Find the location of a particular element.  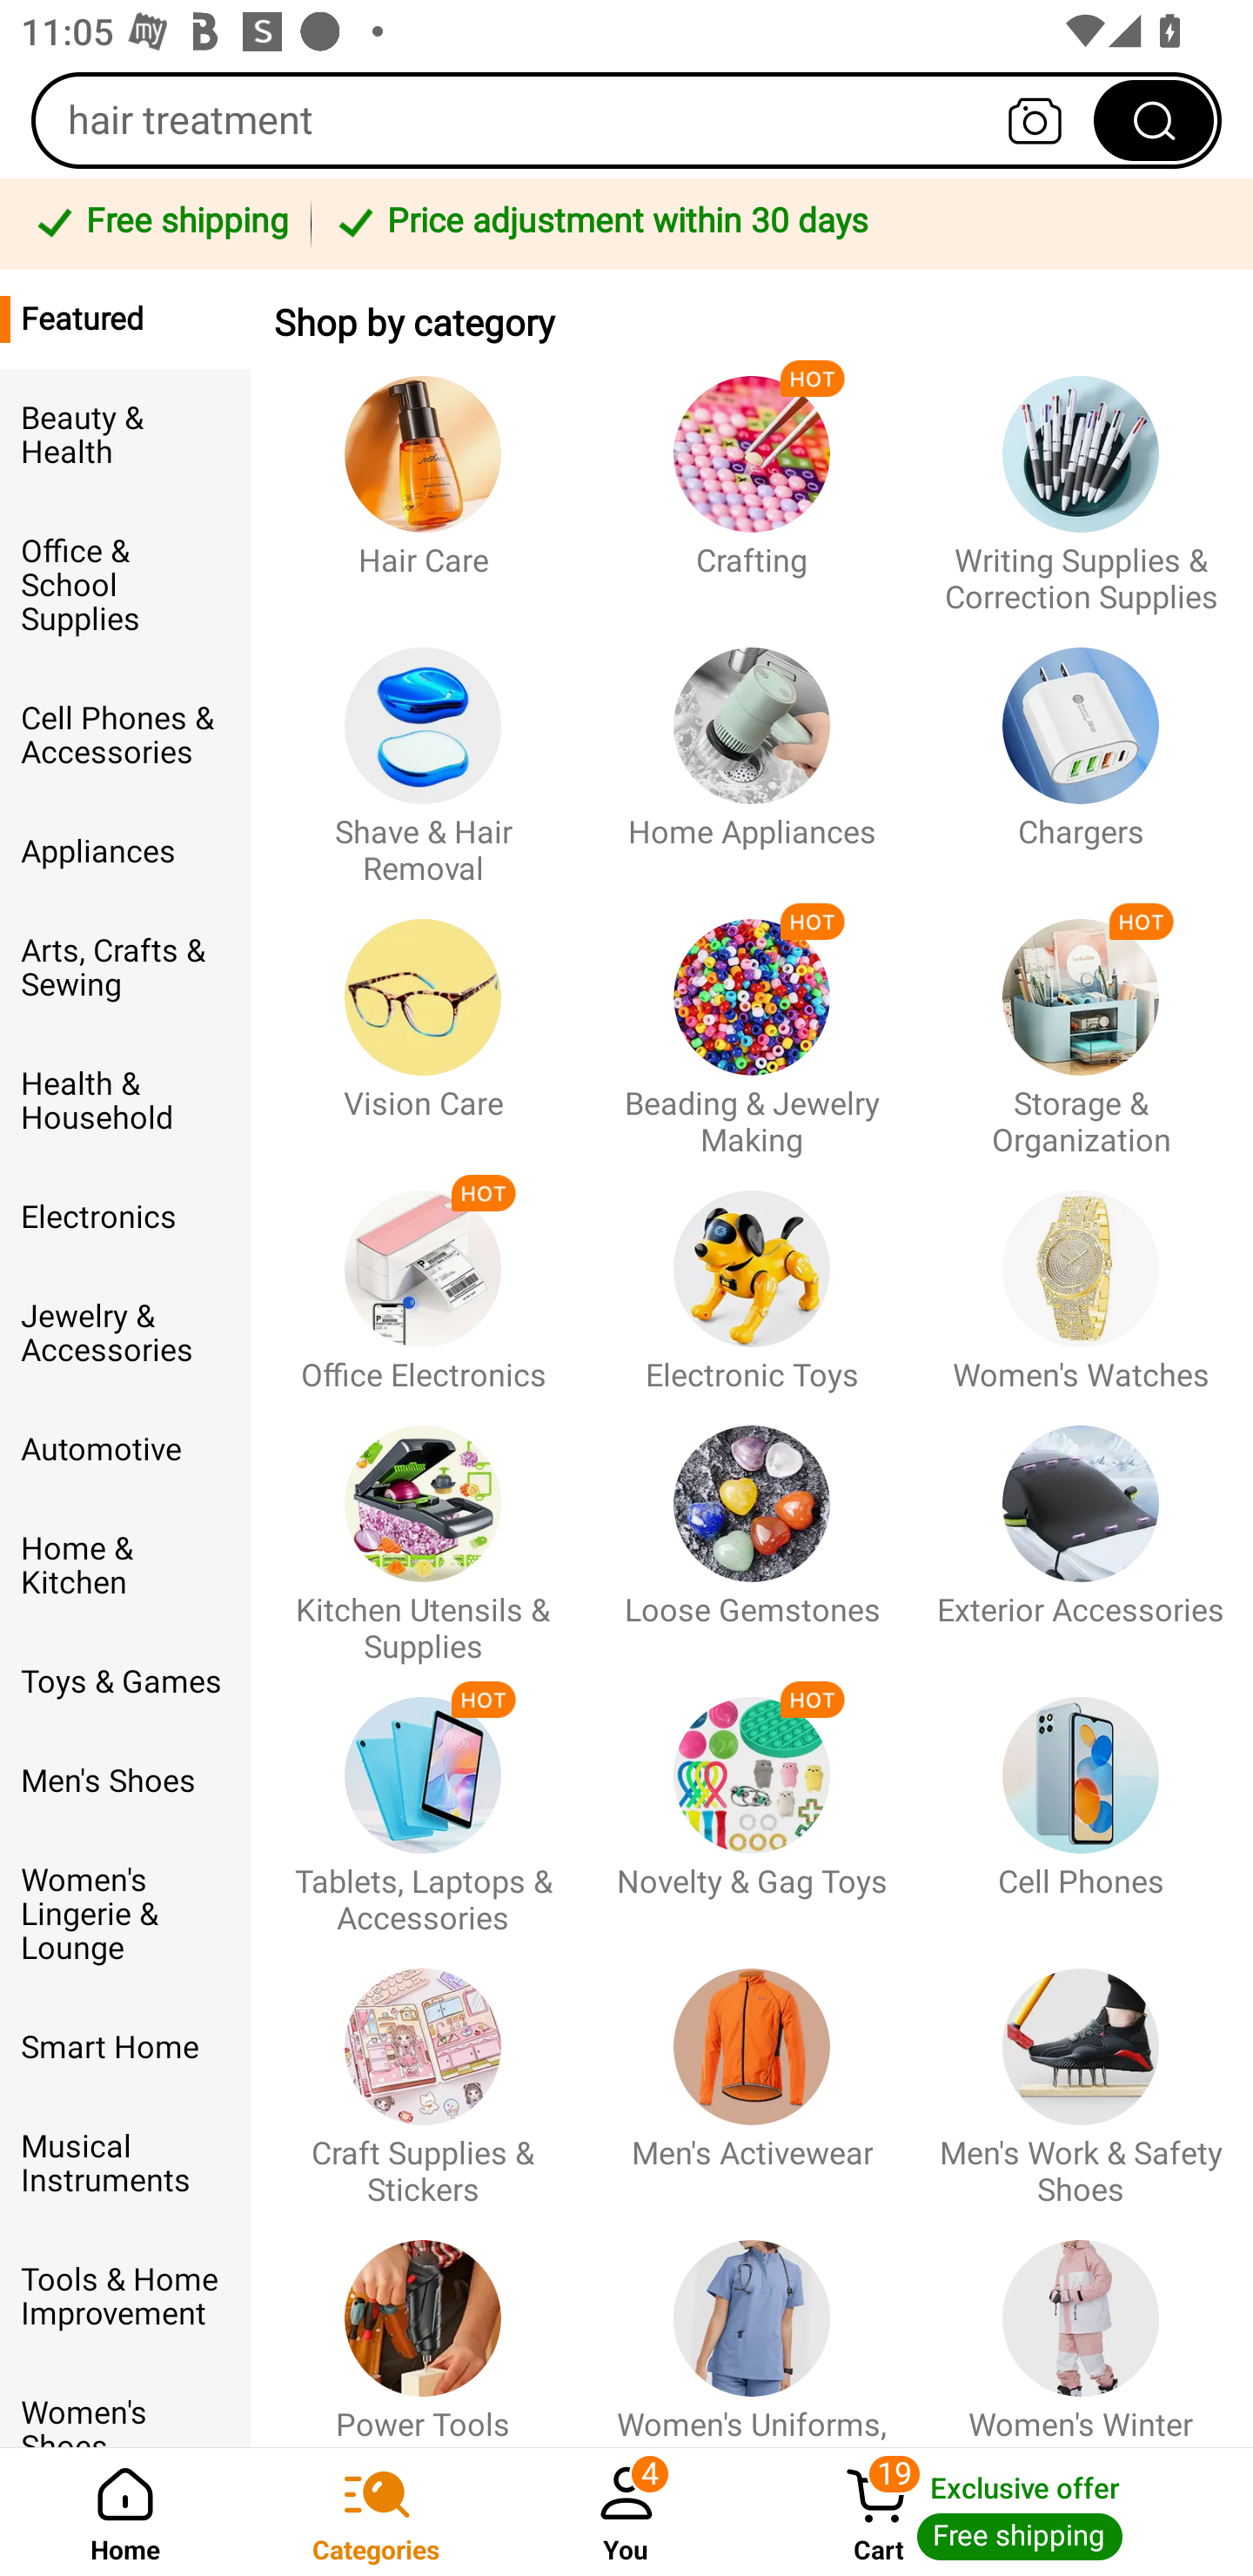

Chargers is located at coordinates (1081, 752).